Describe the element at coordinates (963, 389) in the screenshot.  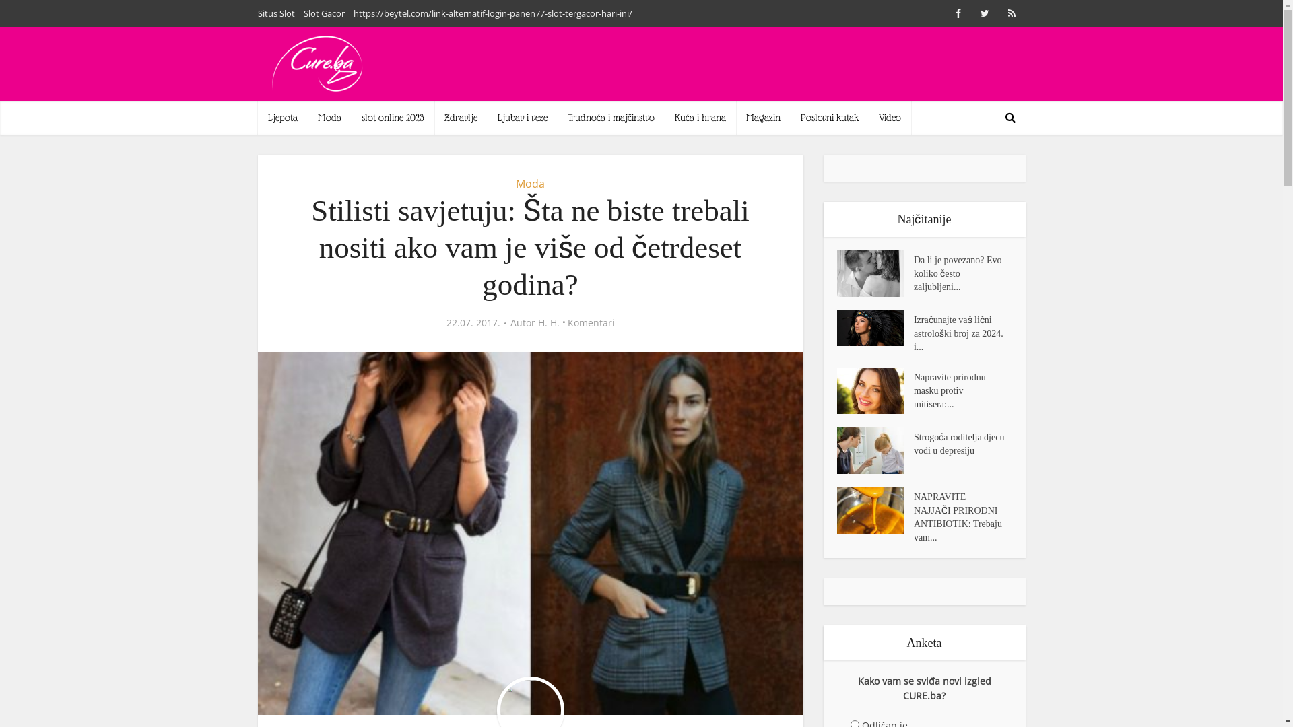
I see `Napravite prirodnu masku protiv mitisera:...` at that location.